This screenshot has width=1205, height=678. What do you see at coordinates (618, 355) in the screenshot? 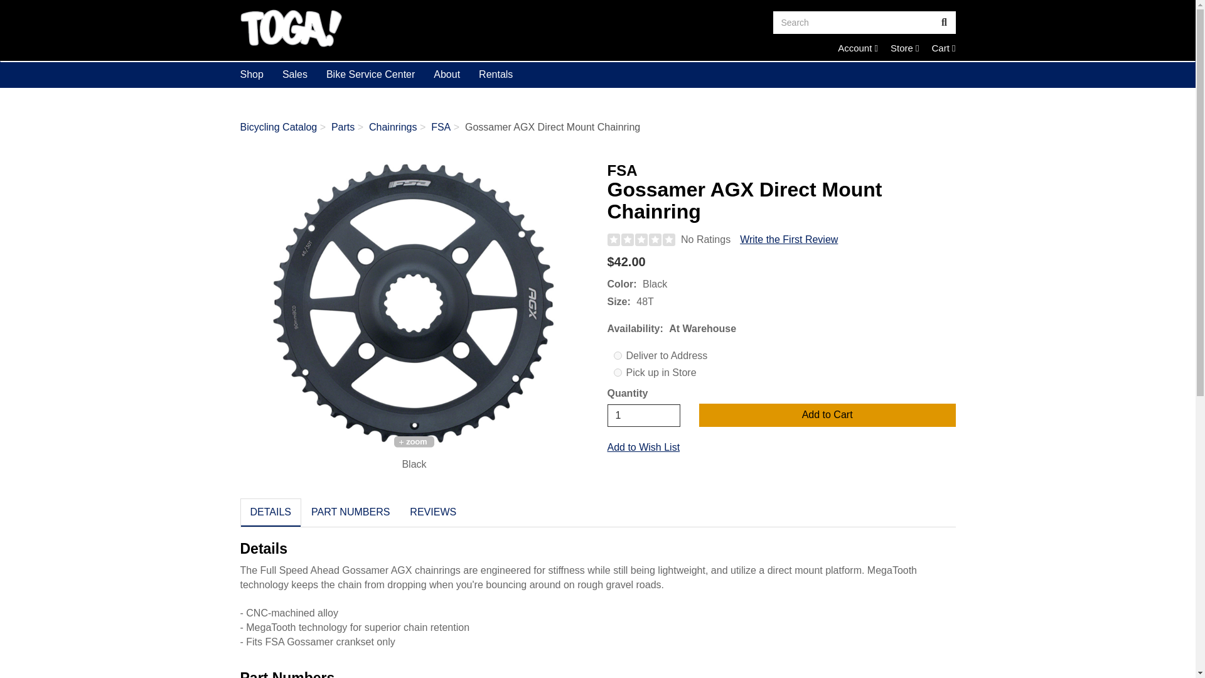
I see `on` at bounding box center [618, 355].